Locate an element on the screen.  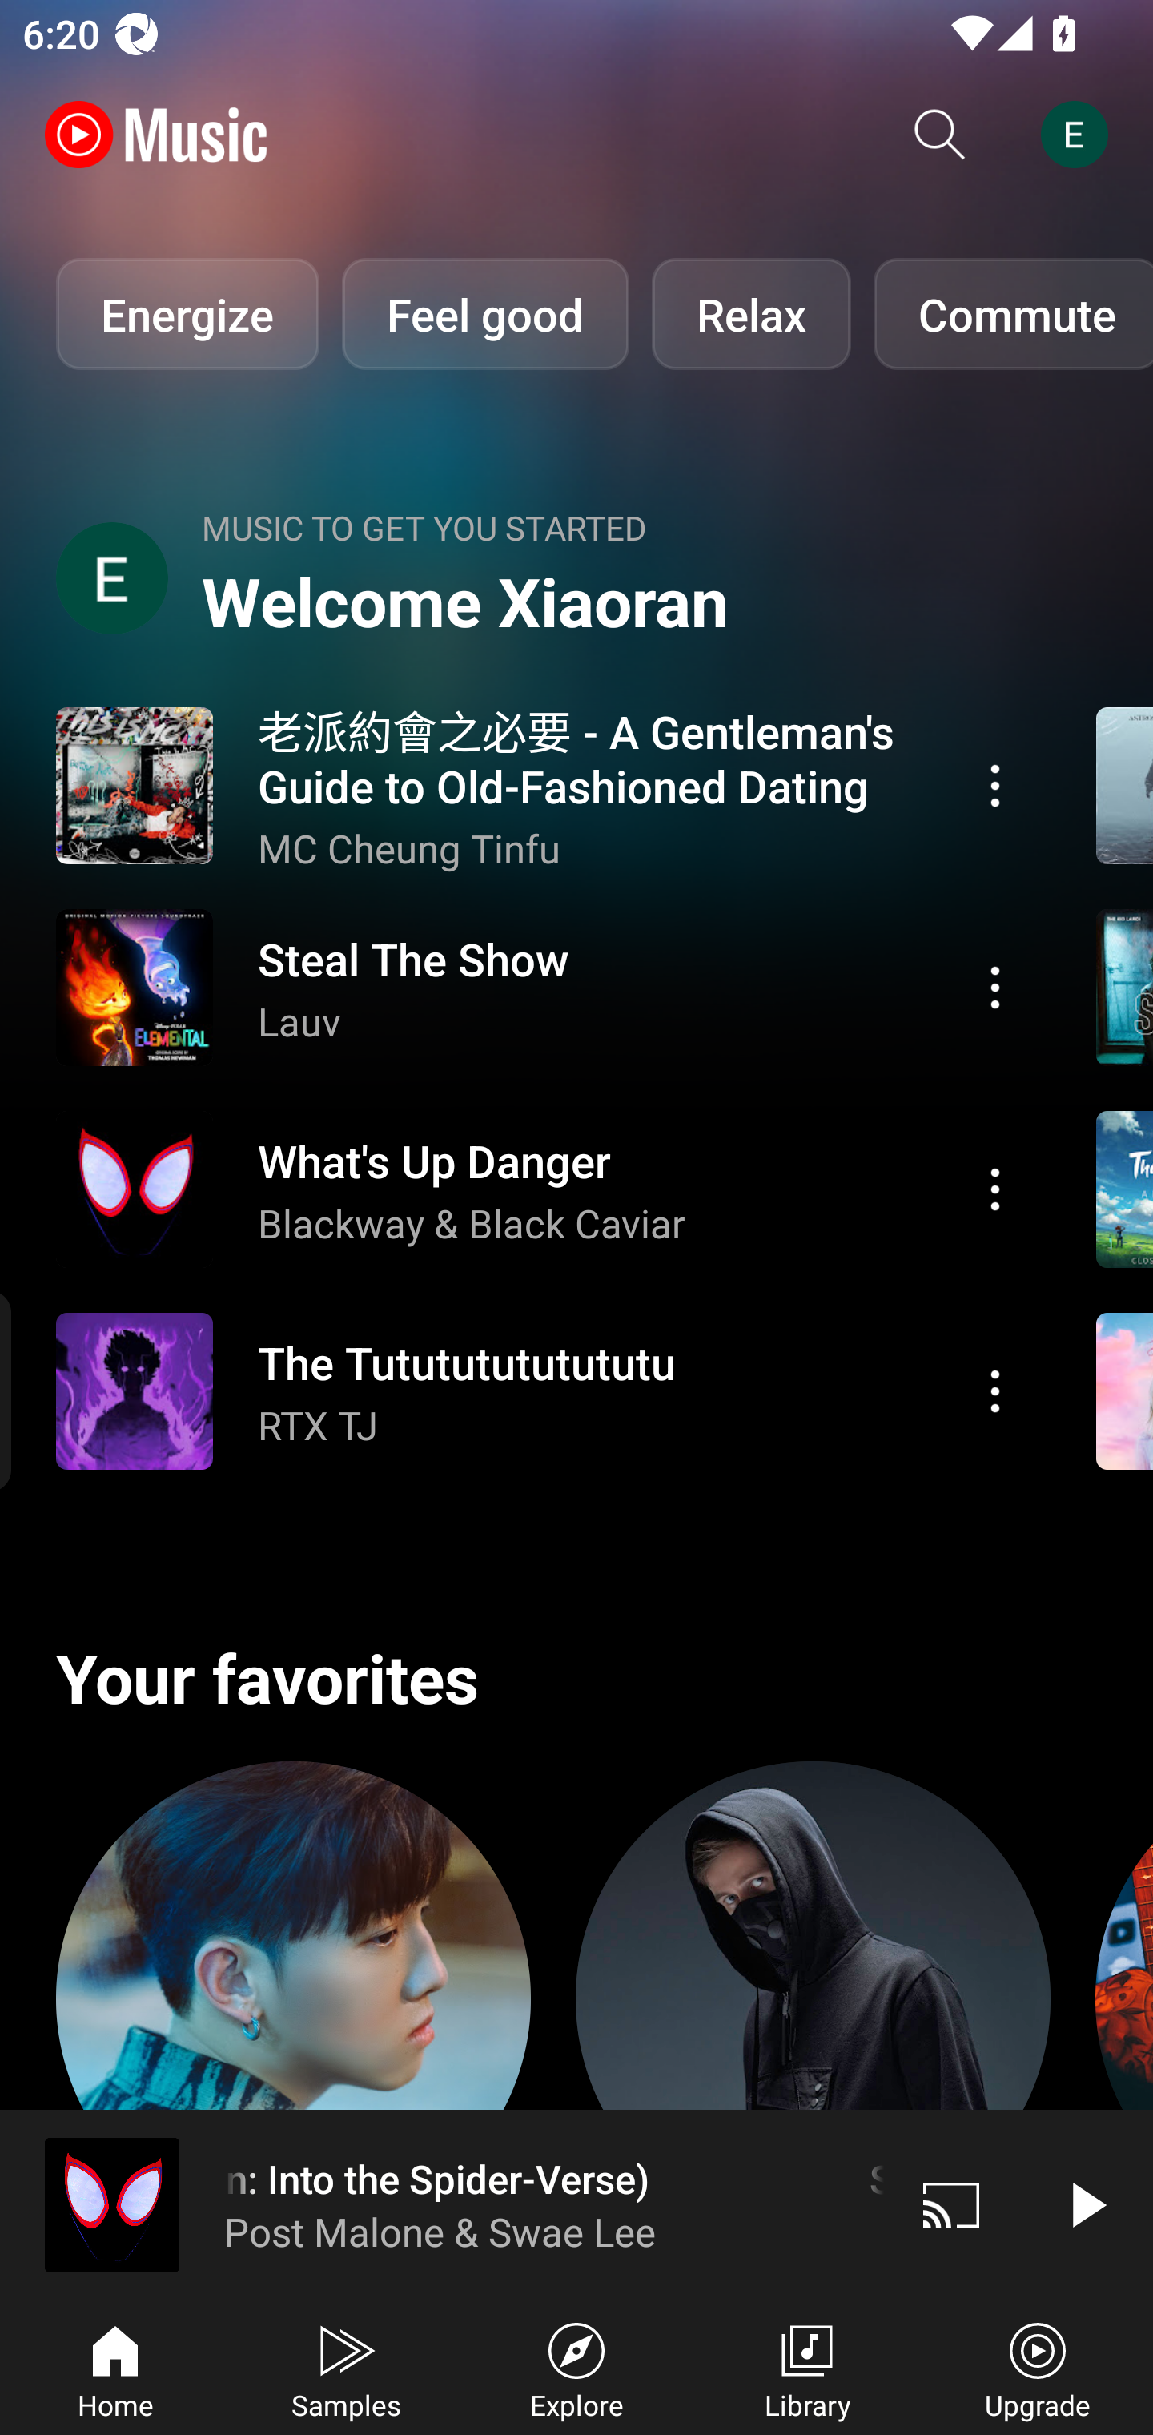
Home is located at coordinates (115, 2368).